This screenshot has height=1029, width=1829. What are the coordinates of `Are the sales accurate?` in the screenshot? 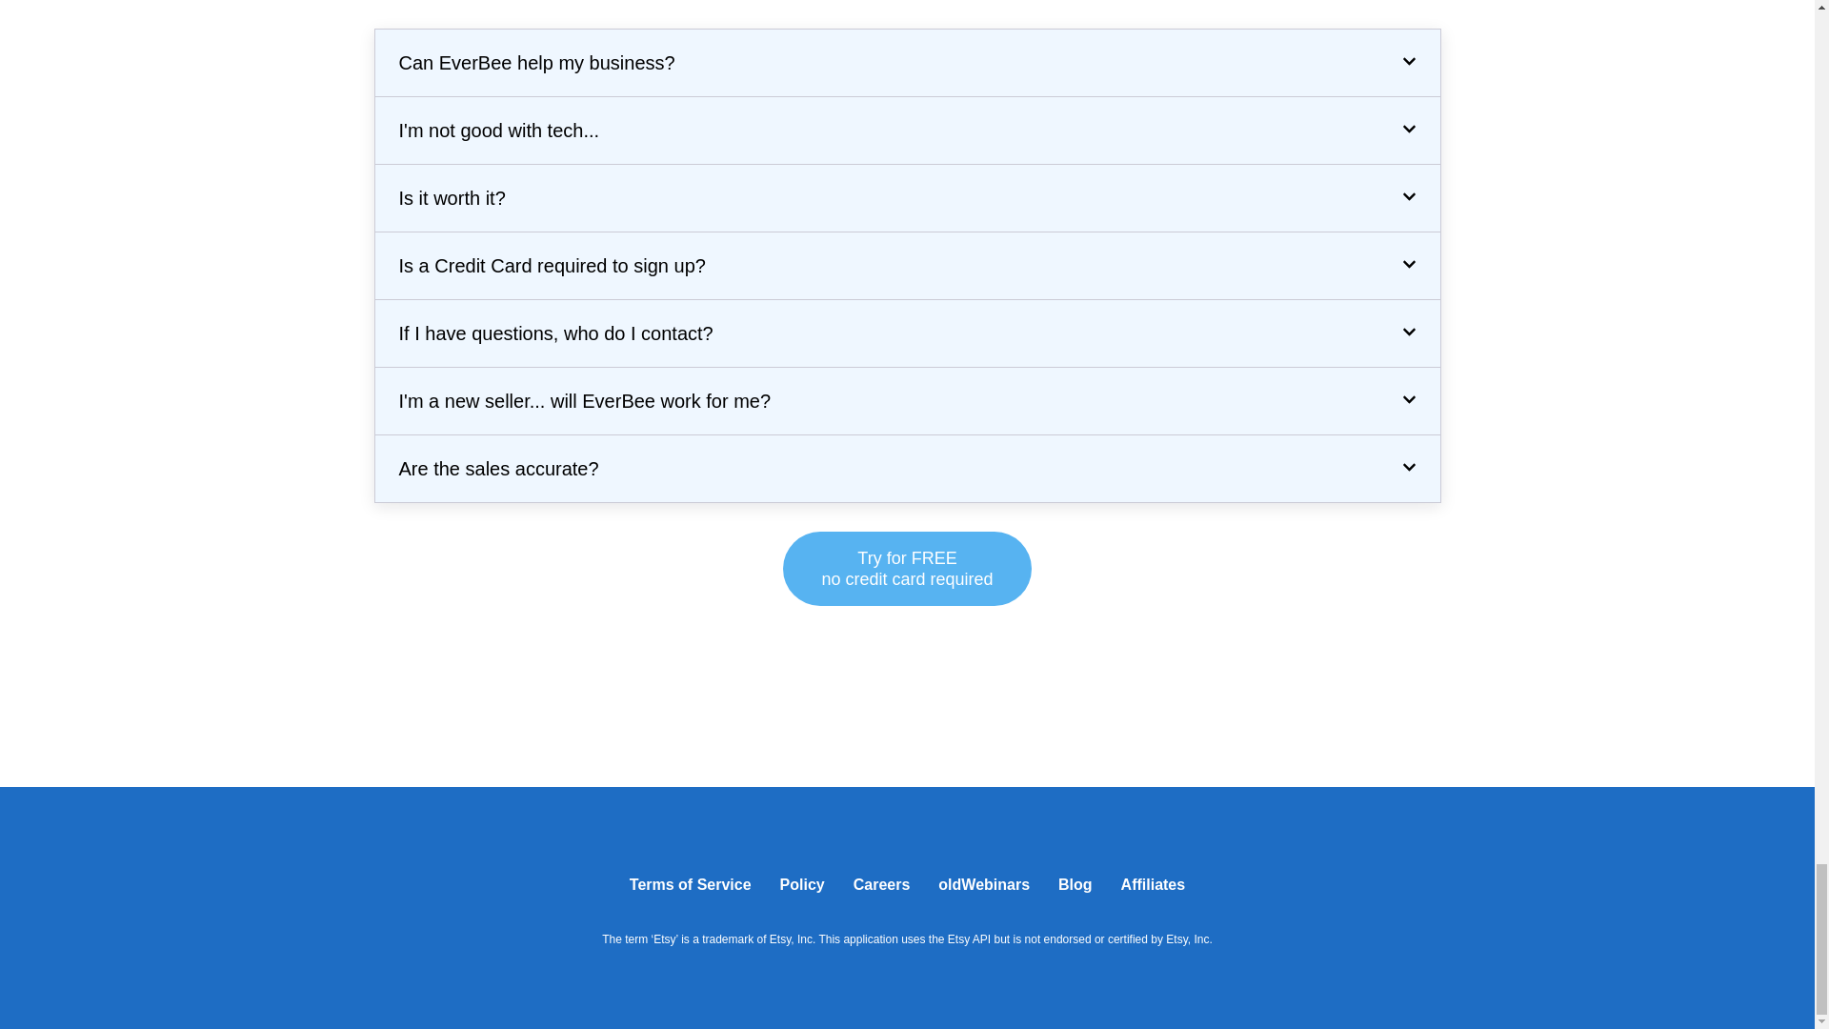 It's located at (907, 569).